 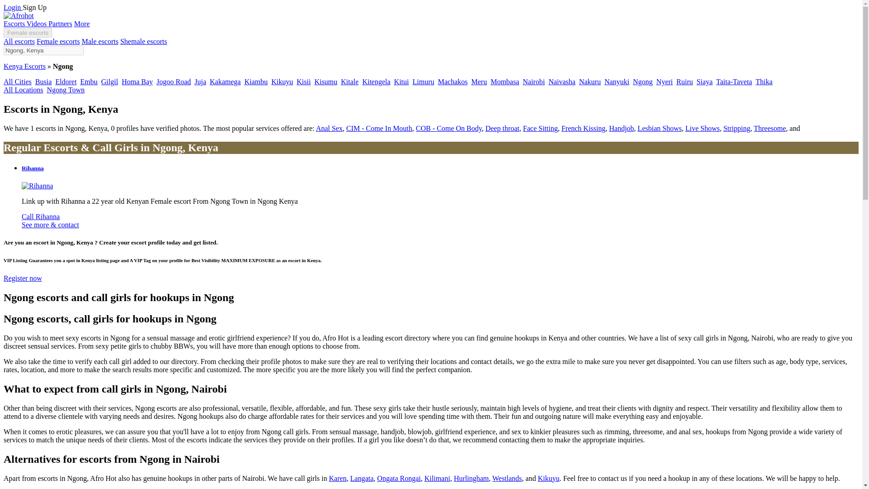 What do you see at coordinates (60, 24) in the screenshot?
I see `Partners` at bounding box center [60, 24].